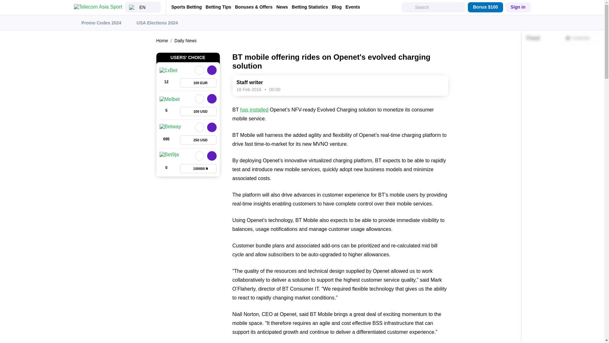  Describe the element at coordinates (211, 70) in the screenshot. I see `To the website` at that location.